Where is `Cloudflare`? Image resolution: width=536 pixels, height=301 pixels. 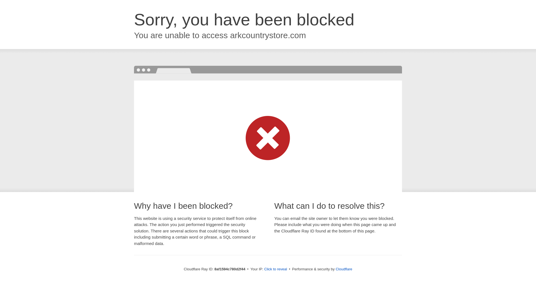 Cloudflare is located at coordinates (344, 269).